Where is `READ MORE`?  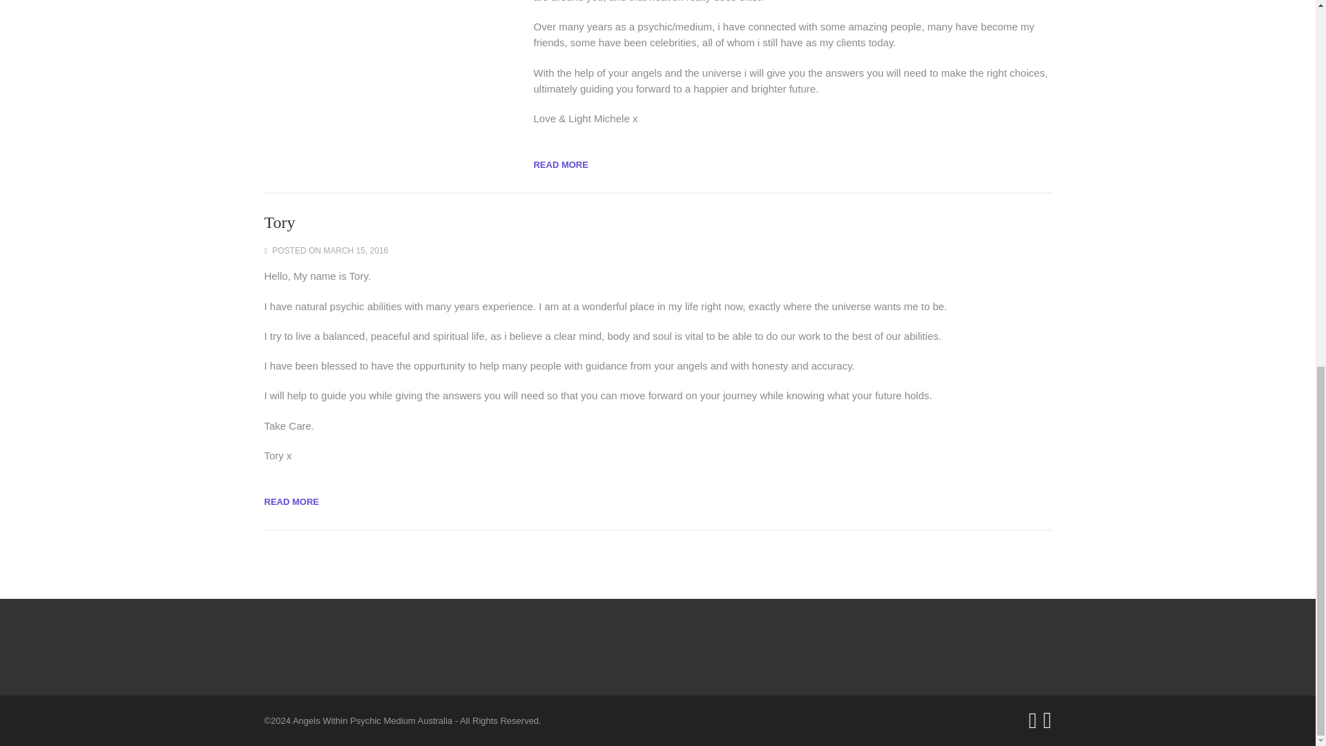 READ MORE is located at coordinates (291, 501).